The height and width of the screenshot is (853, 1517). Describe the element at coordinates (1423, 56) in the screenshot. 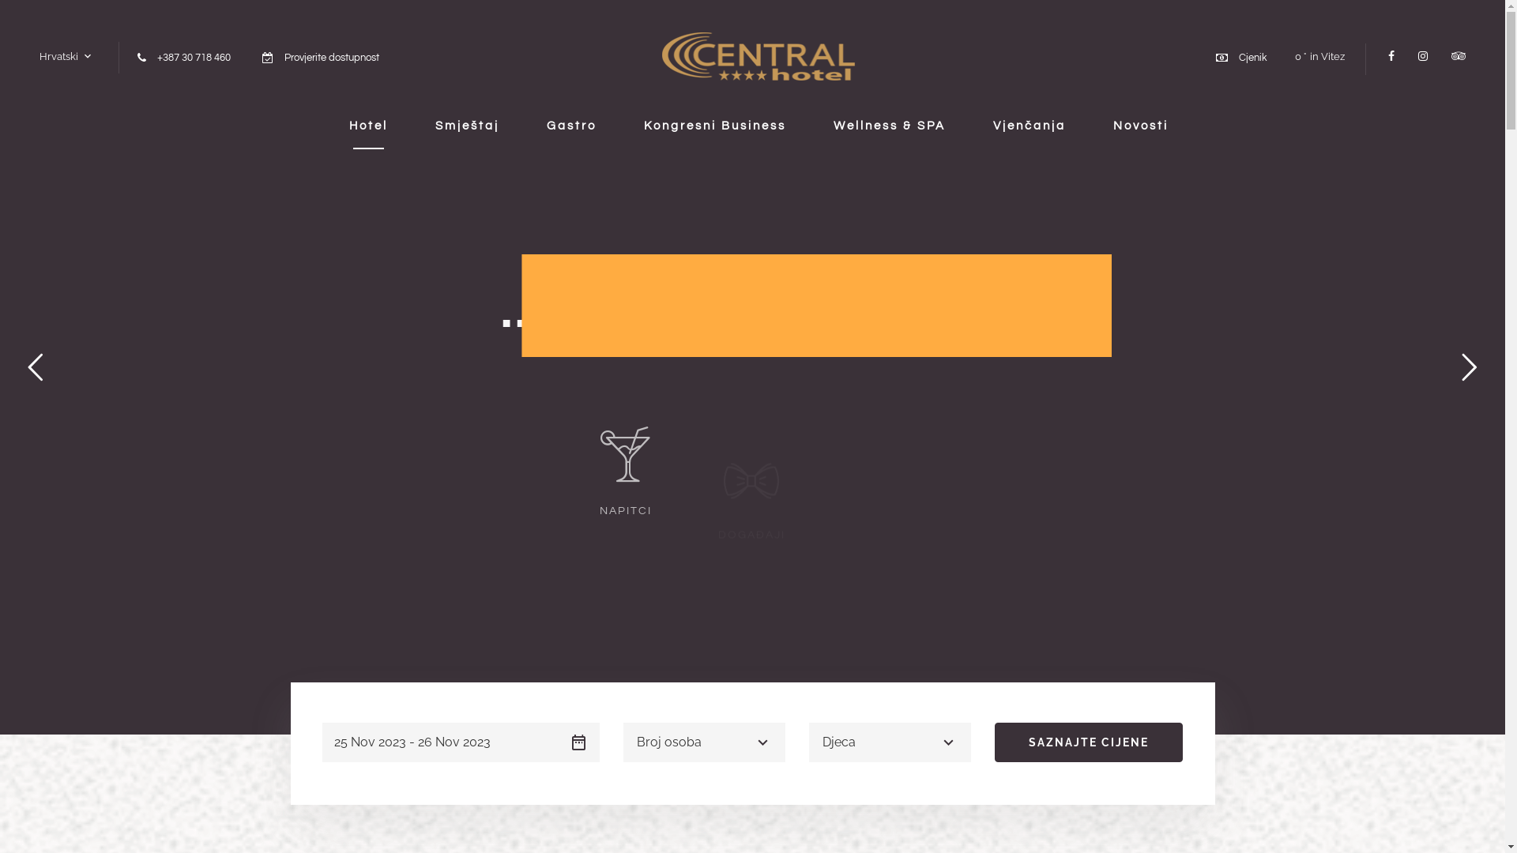

I see `Social item` at that location.